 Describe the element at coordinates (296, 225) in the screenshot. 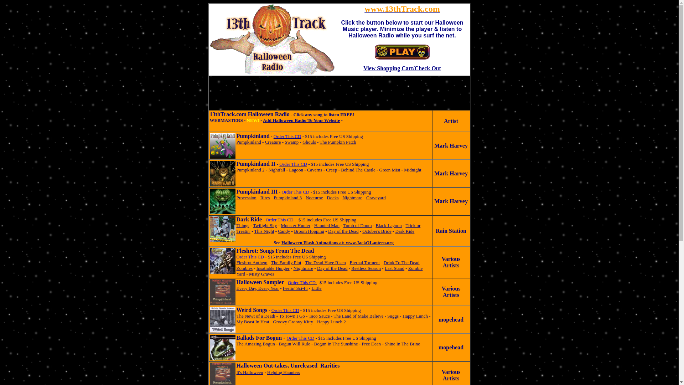

I see `Monster Hunter` at that location.